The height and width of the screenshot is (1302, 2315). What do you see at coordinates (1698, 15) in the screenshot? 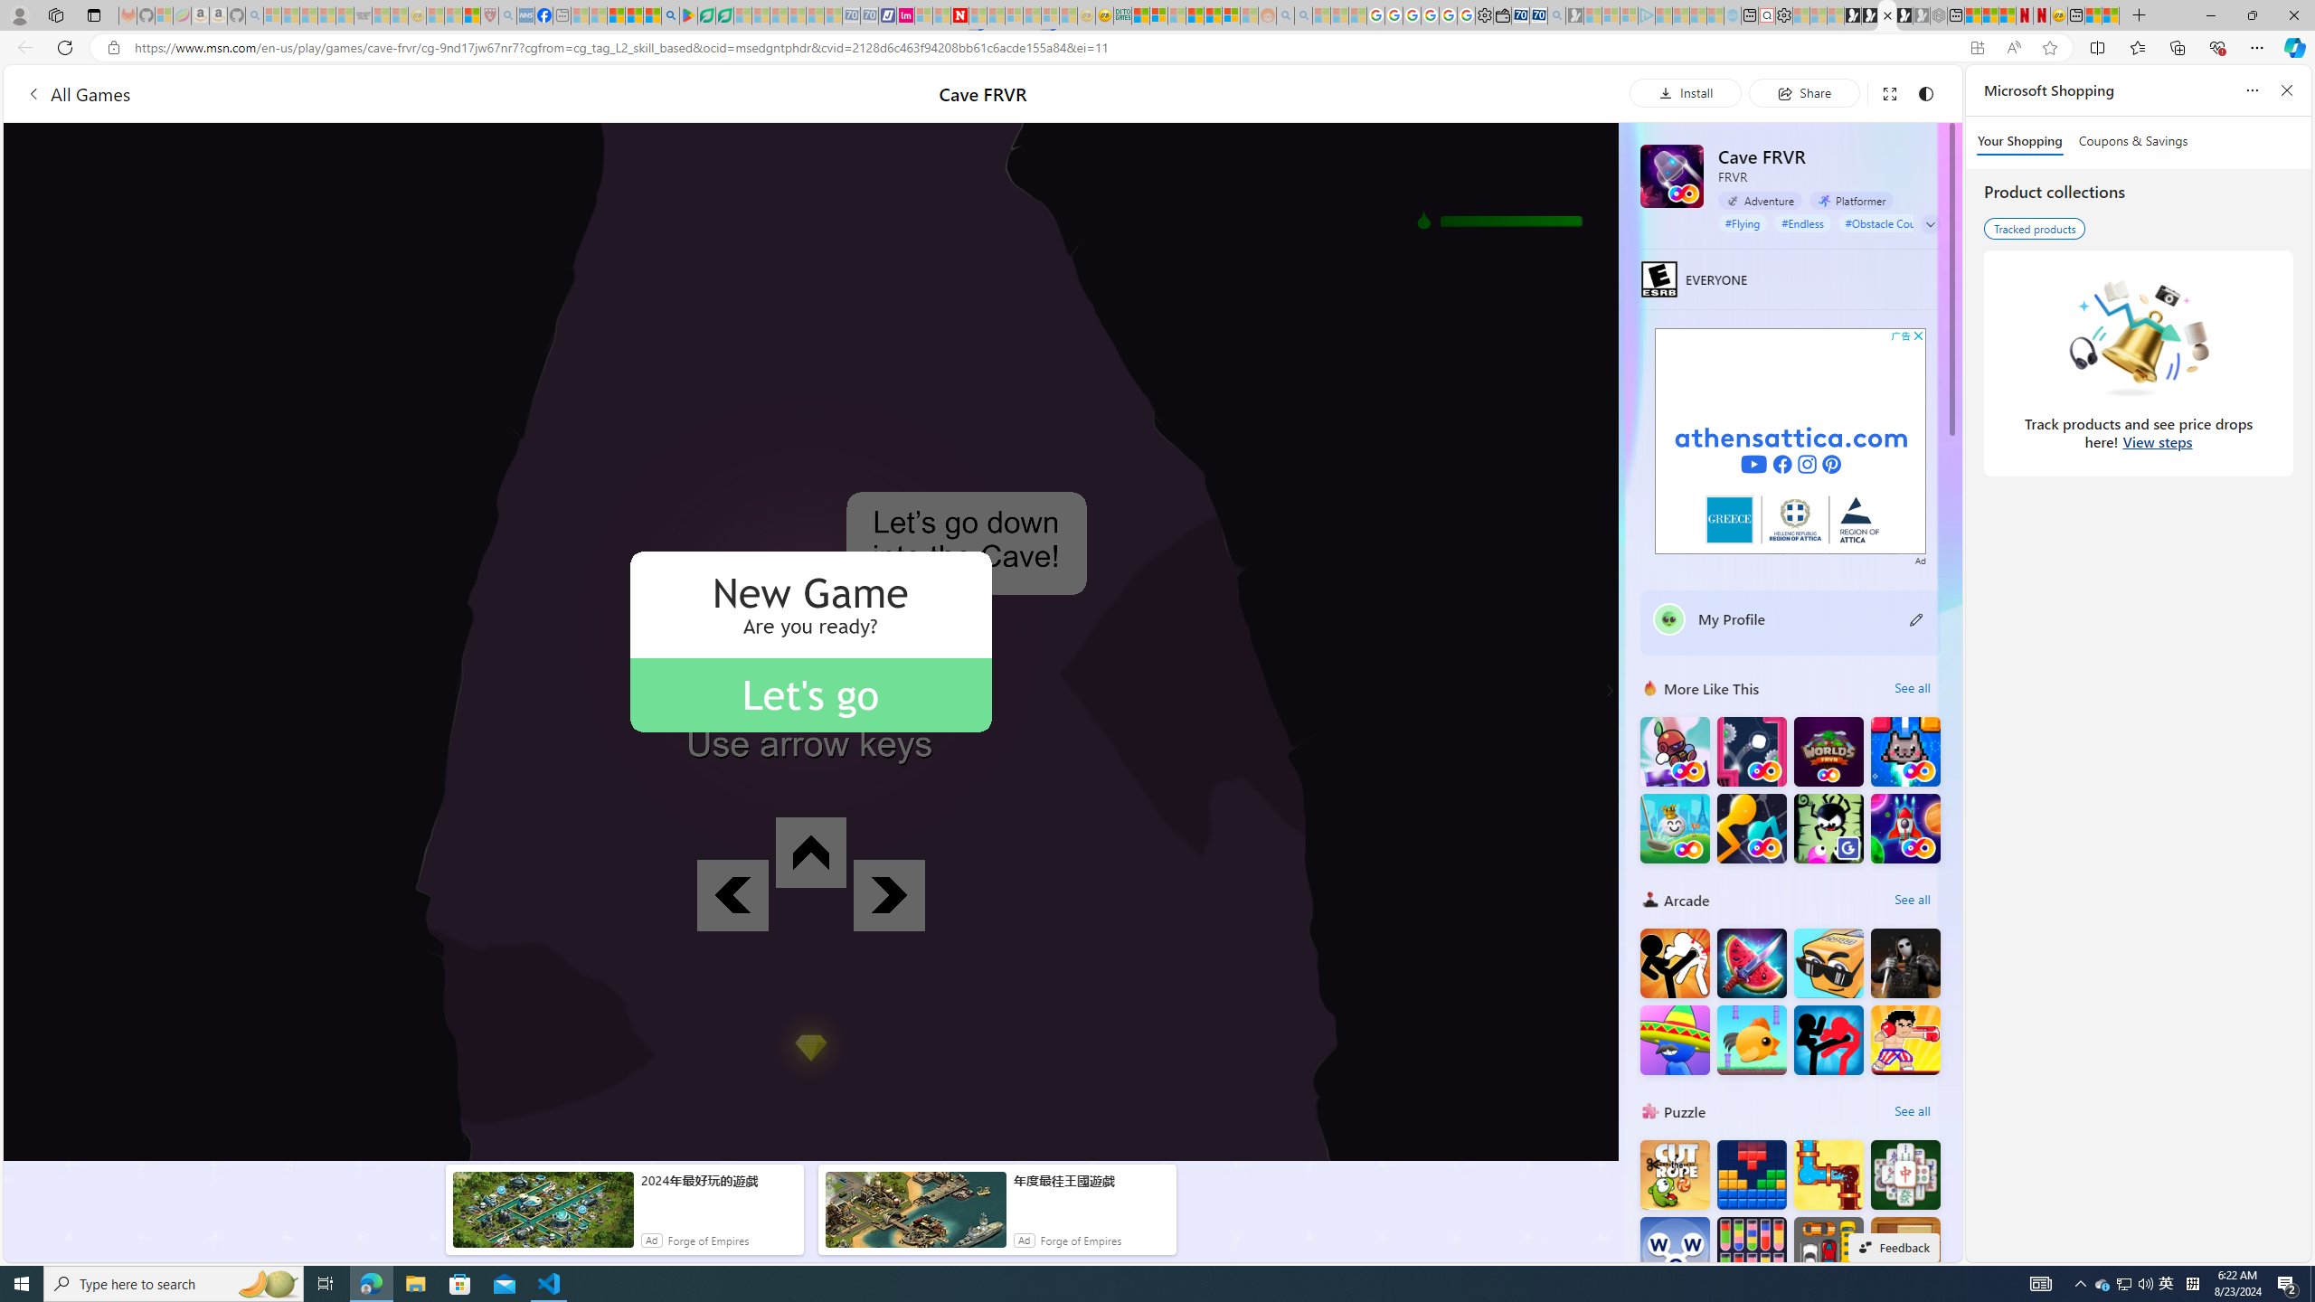
I see `Microsoft Start - Sleeping` at bounding box center [1698, 15].